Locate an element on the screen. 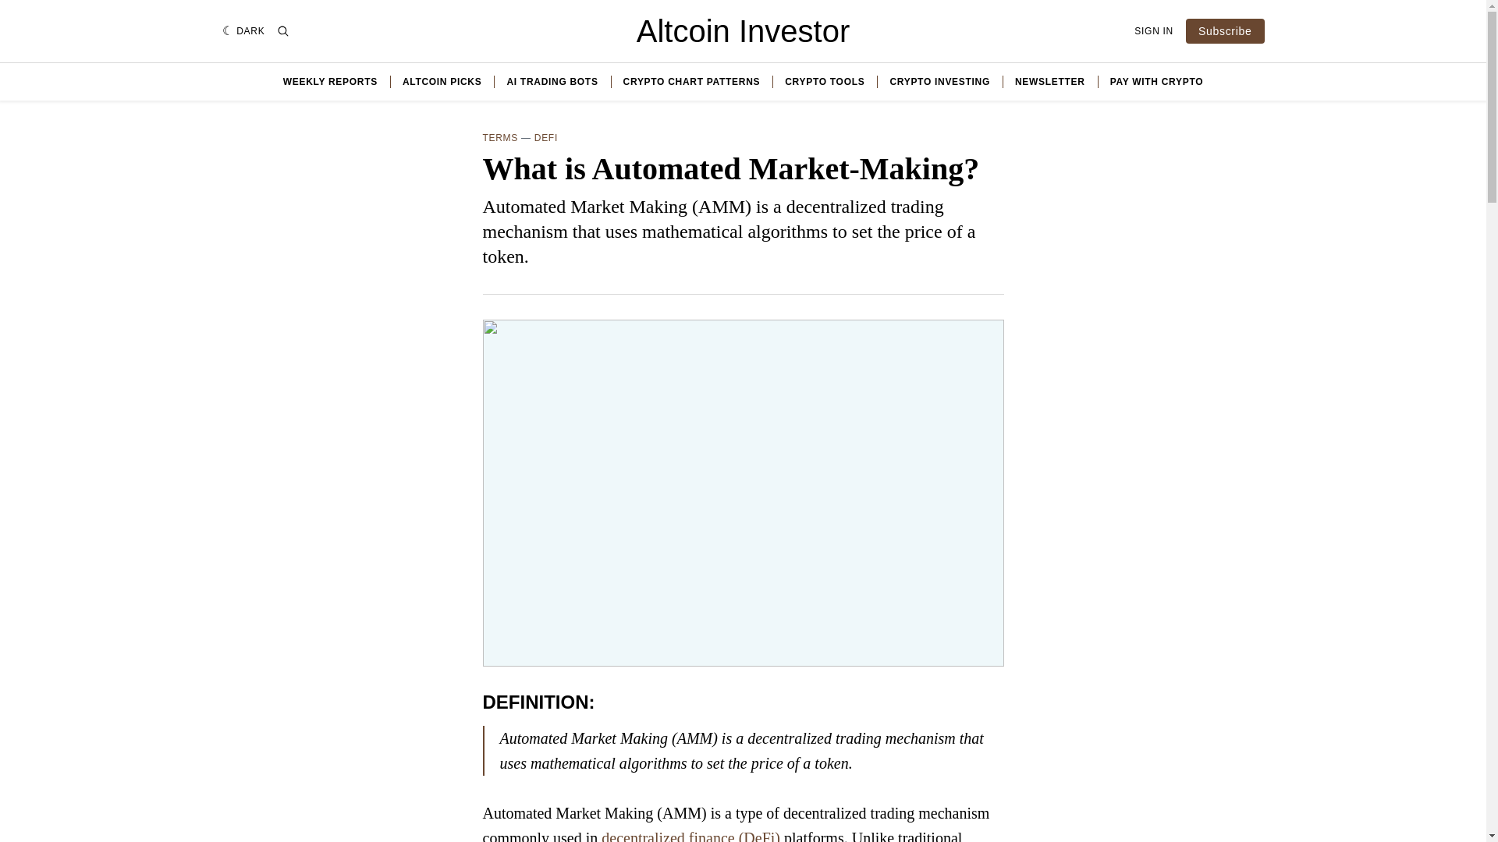 This screenshot has height=842, width=1498. NEWSLETTER is located at coordinates (1050, 82).